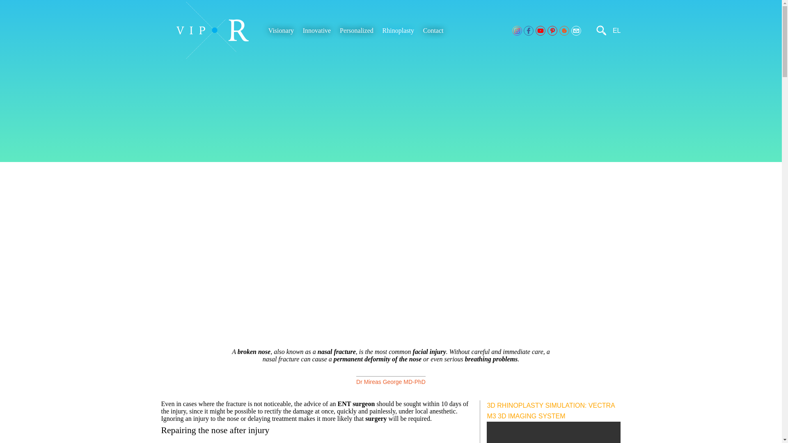 This screenshot has width=788, height=443. What do you see at coordinates (317, 30) in the screenshot?
I see `Innovative` at bounding box center [317, 30].